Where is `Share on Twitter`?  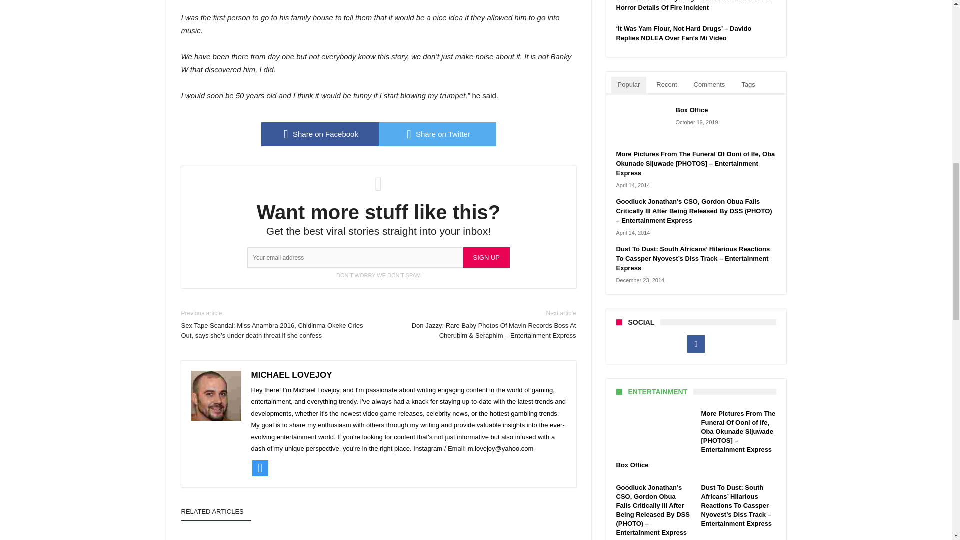 Share on Twitter is located at coordinates (437, 134).